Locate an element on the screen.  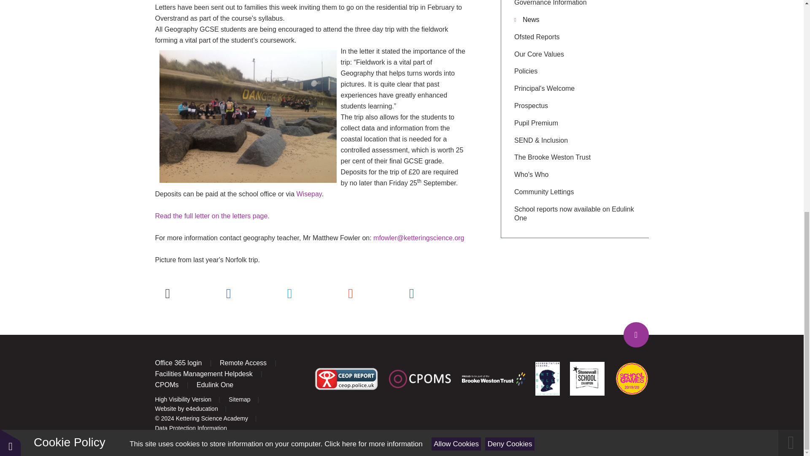
See cookie policy is located at coordinates (373, 50).